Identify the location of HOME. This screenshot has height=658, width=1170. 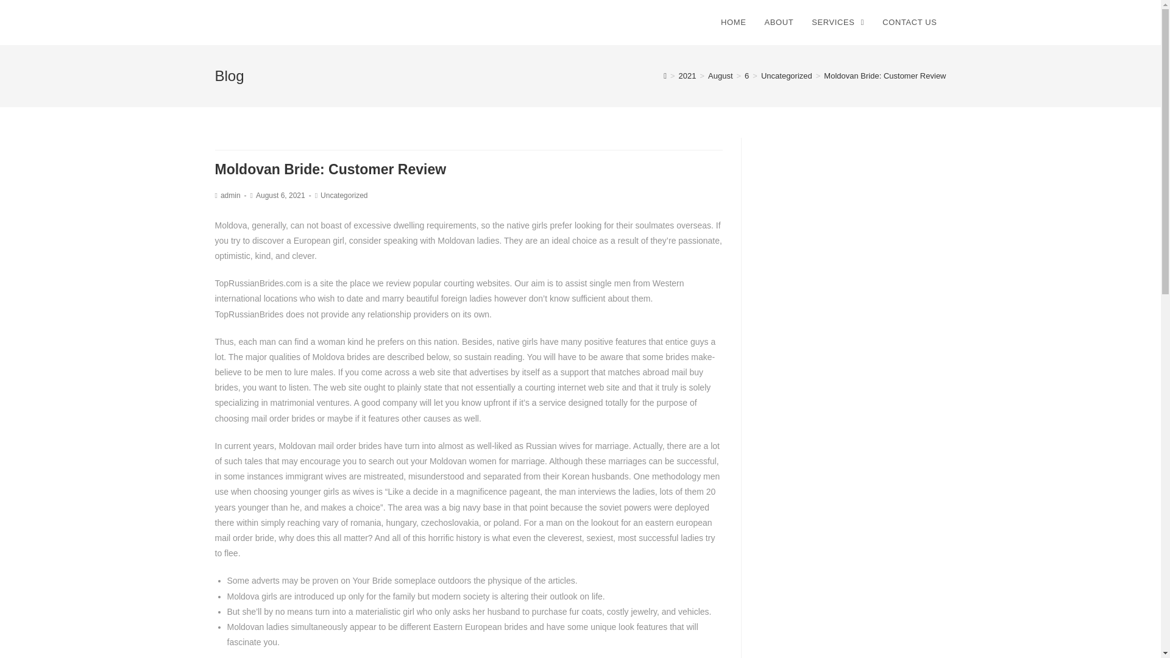
(732, 23).